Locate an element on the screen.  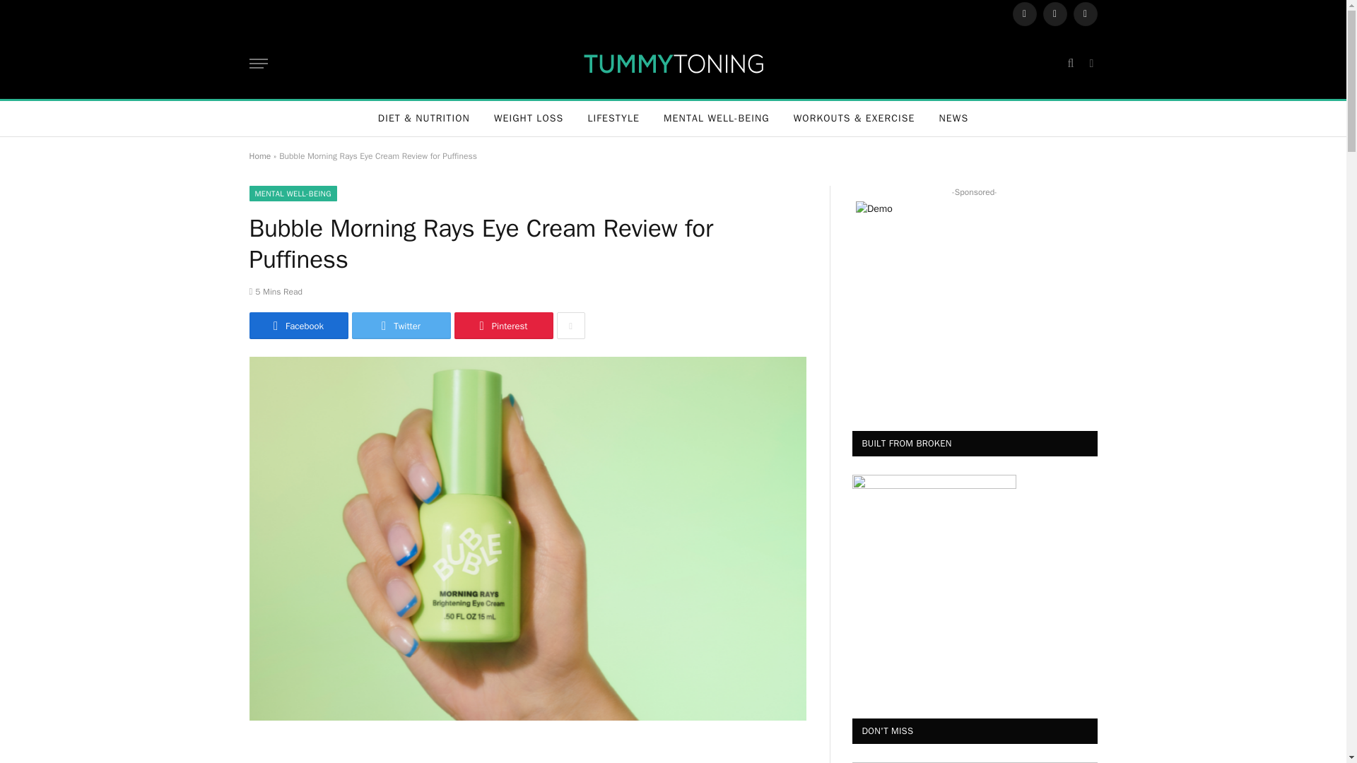
Instagram is located at coordinates (1084, 14).